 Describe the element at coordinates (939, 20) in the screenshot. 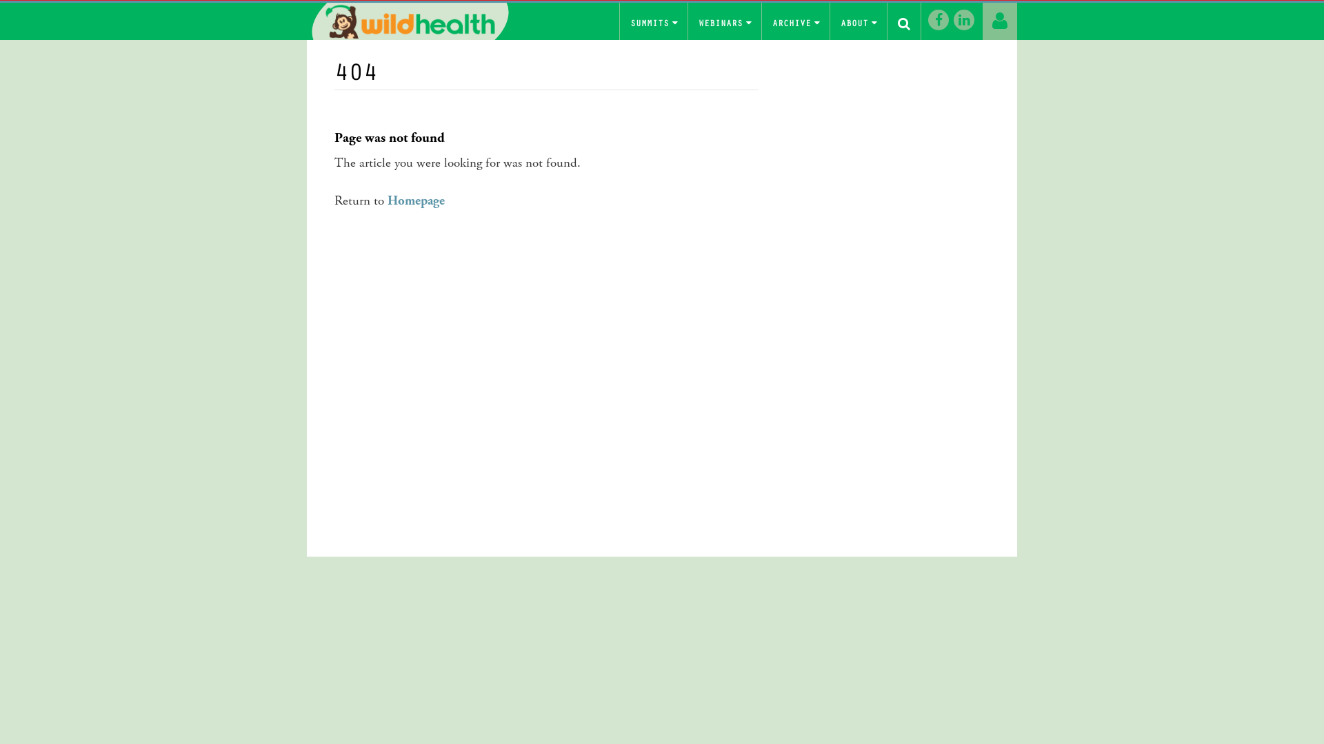

I see `Like Us` at that location.